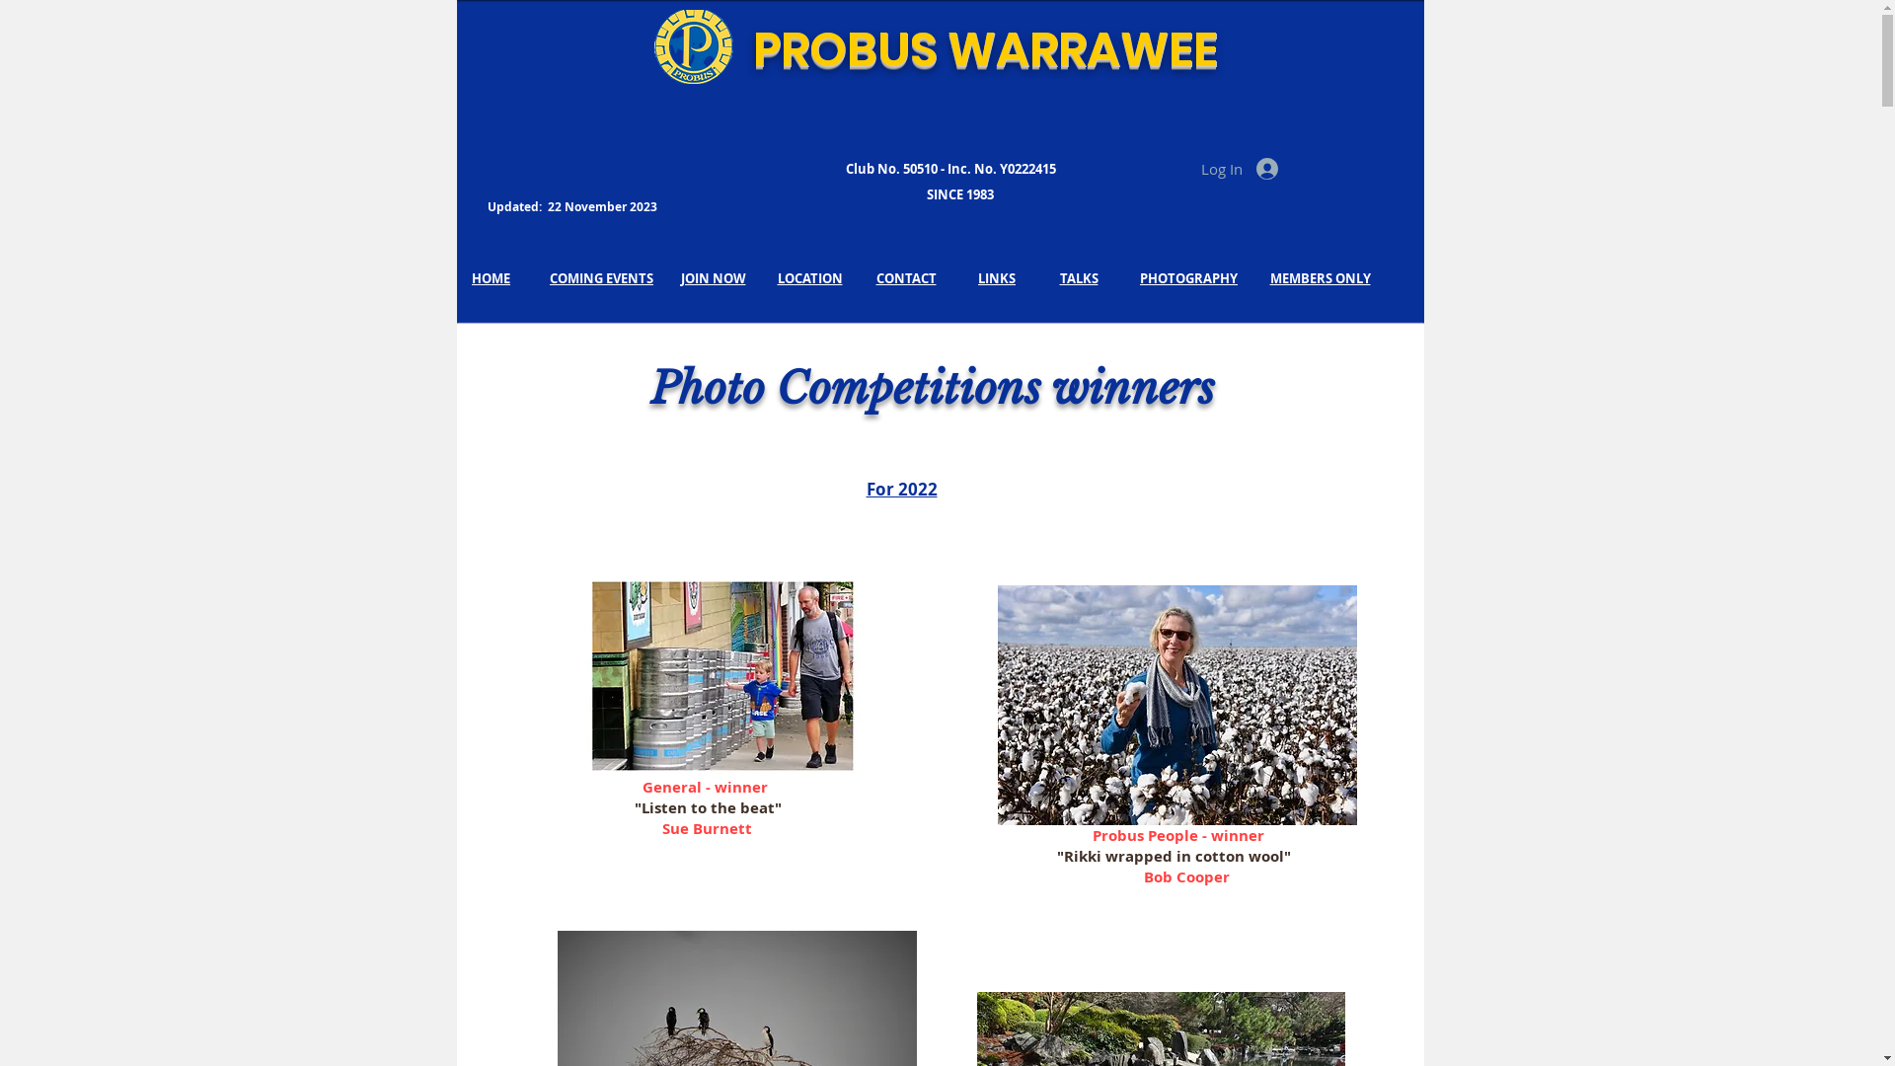 Image resolution: width=1895 pixels, height=1066 pixels. Describe the element at coordinates (492, 277) in the screenshot. I see `HOME` at that location.